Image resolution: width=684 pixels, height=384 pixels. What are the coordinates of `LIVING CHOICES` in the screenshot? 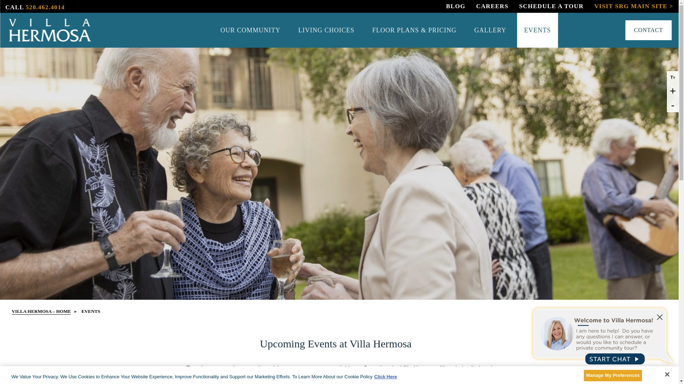 It's located at (326, 30).